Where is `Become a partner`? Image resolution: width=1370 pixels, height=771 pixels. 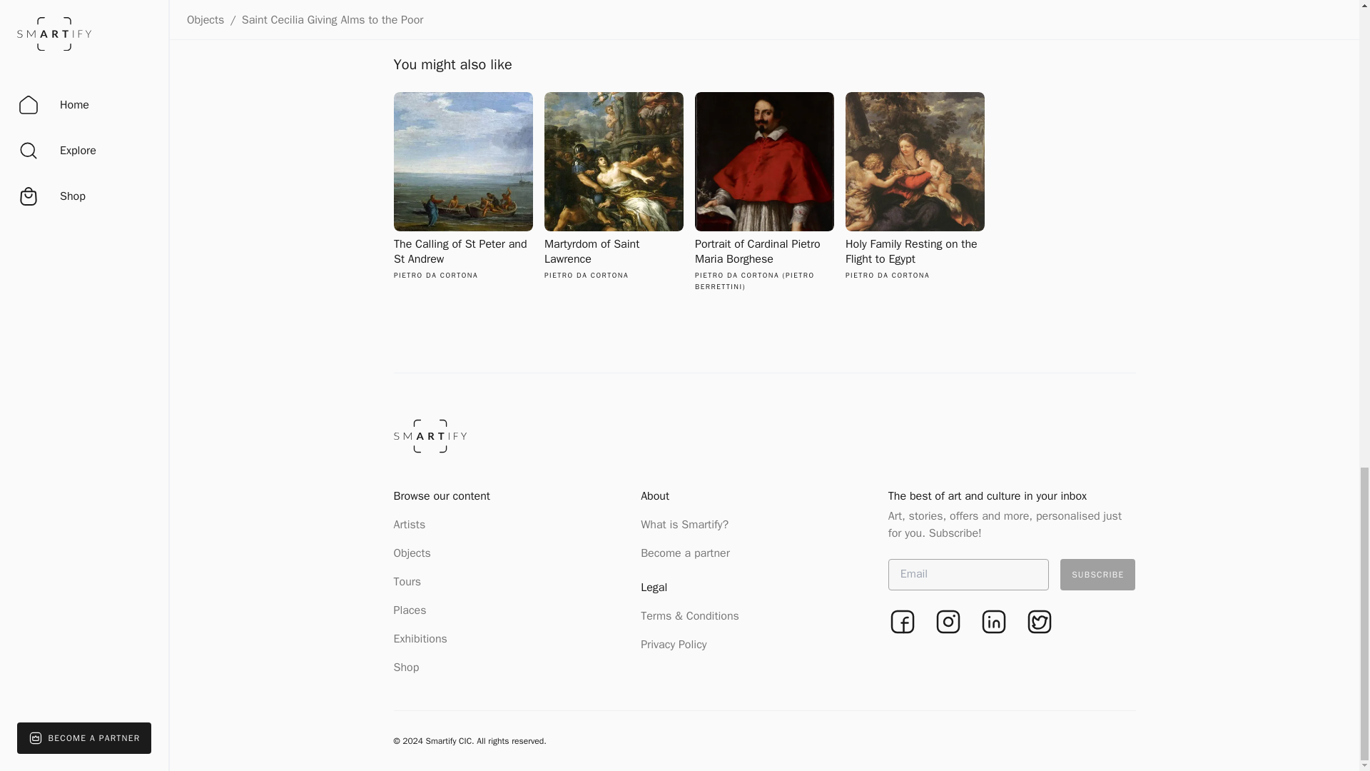 Become a partner is located at coordinates (1039, 622).